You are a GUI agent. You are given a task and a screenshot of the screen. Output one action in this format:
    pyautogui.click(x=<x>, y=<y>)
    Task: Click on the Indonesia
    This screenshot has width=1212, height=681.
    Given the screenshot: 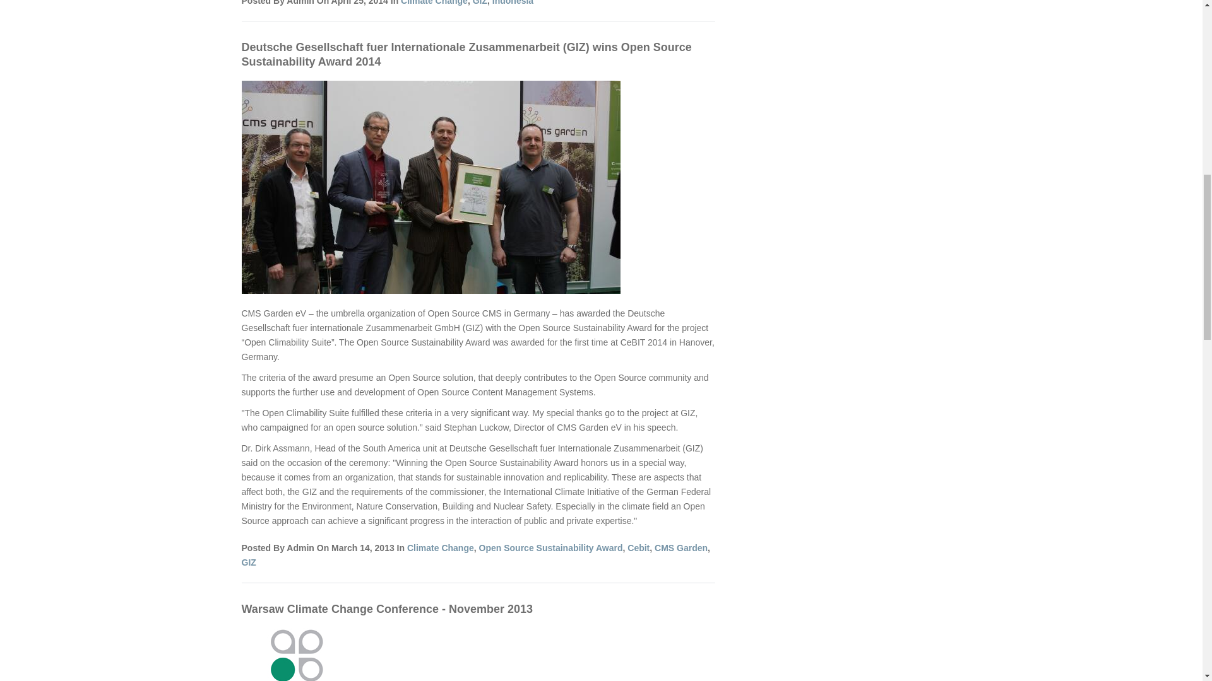 What is the action you would take?
    pyautogui.click(x=513, y=3)
    